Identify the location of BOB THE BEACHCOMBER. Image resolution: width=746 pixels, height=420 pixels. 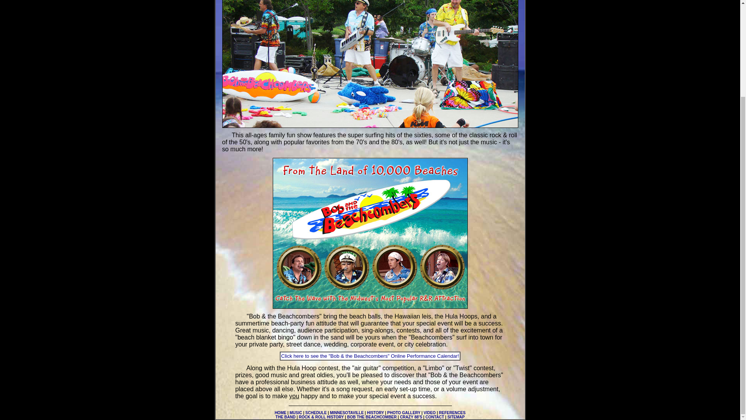
(371, 417).